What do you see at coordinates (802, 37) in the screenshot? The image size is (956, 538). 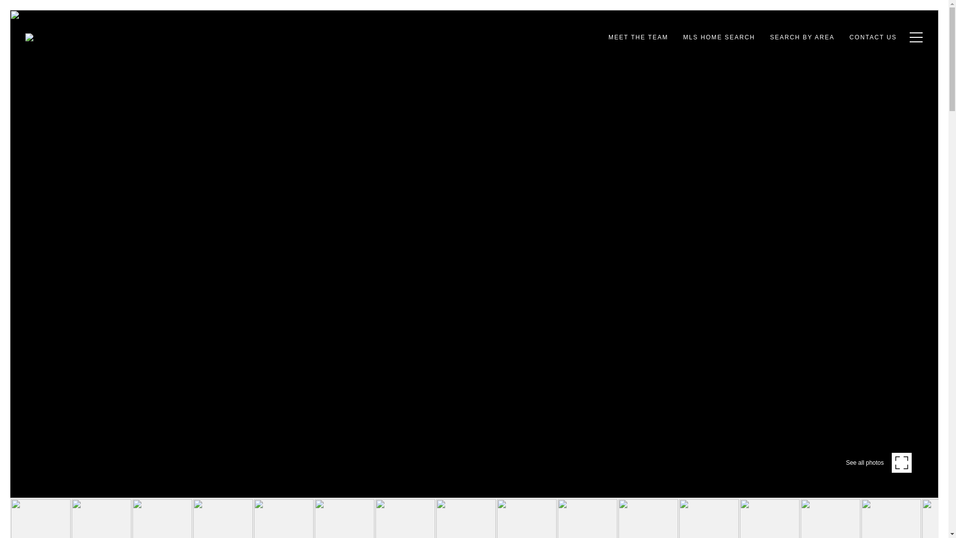 I see `SEARCH BY AREA` at bounding box center [802, 37].